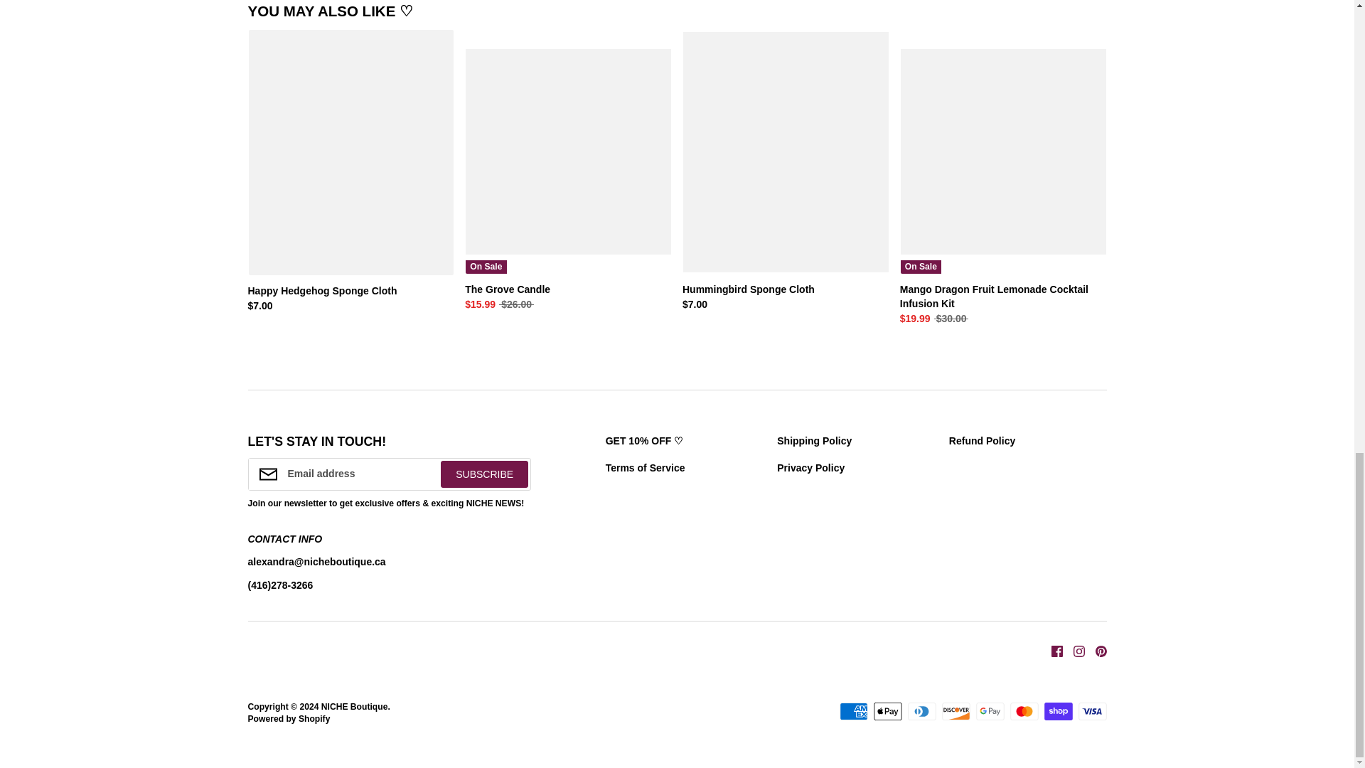 The width and height of the screenshot is (1365, 768). What do you see at coordinates (990, 711) in the screenshot?
I see `Google Pay` at bounding box center [990, 711].